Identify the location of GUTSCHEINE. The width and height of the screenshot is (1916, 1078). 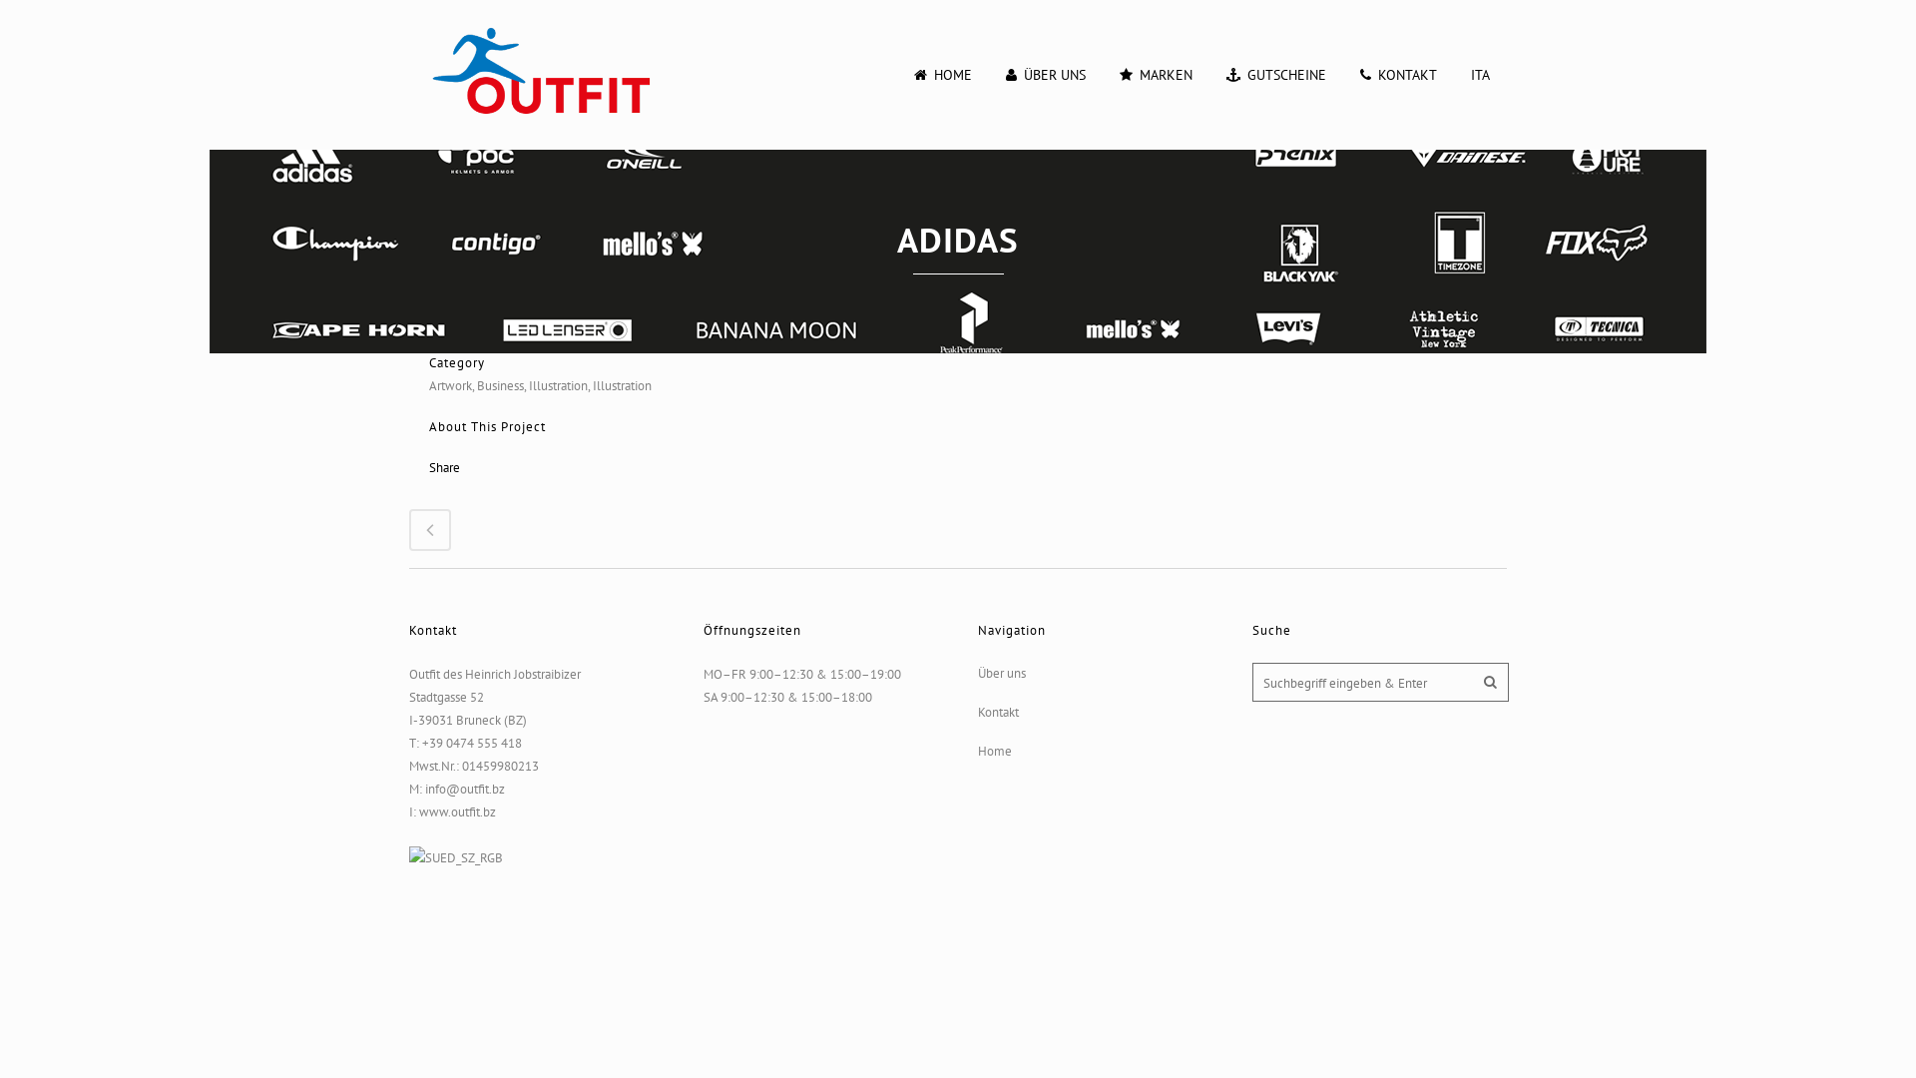
(1276, 75).